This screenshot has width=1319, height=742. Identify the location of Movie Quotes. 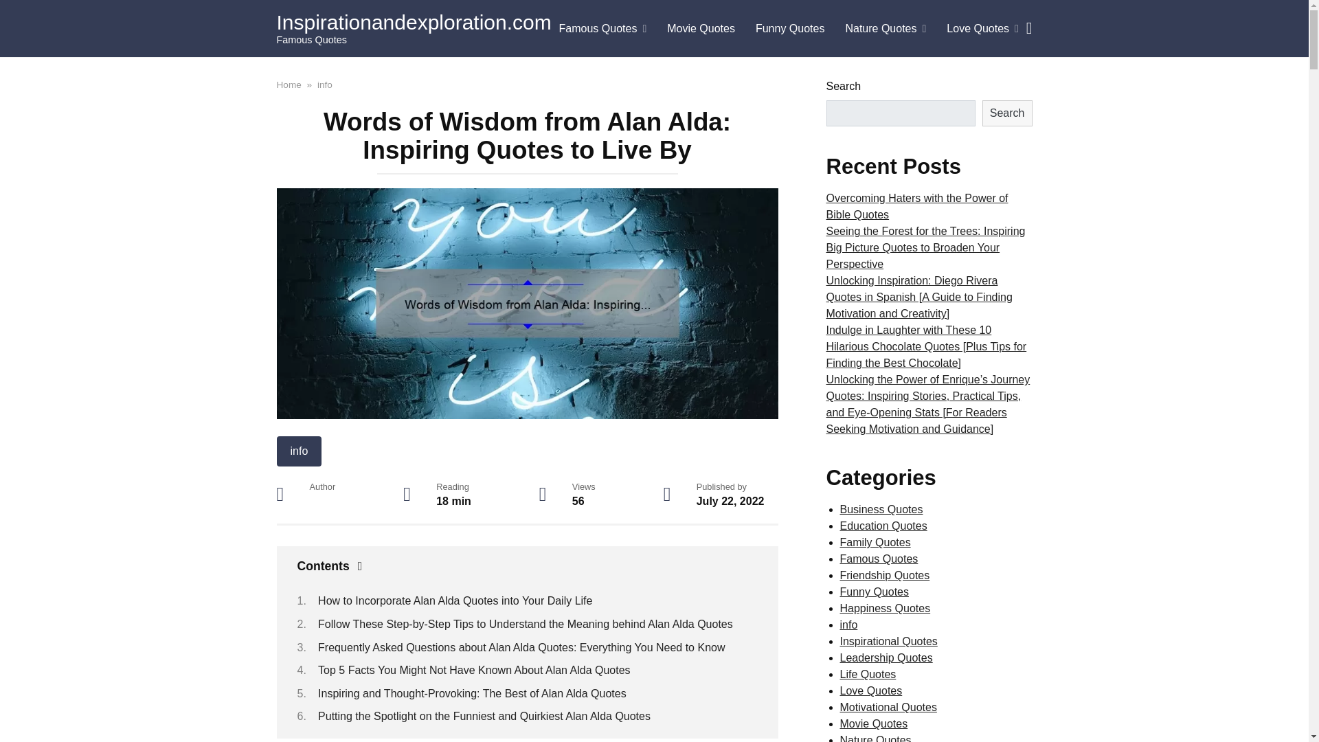
(701, 29).